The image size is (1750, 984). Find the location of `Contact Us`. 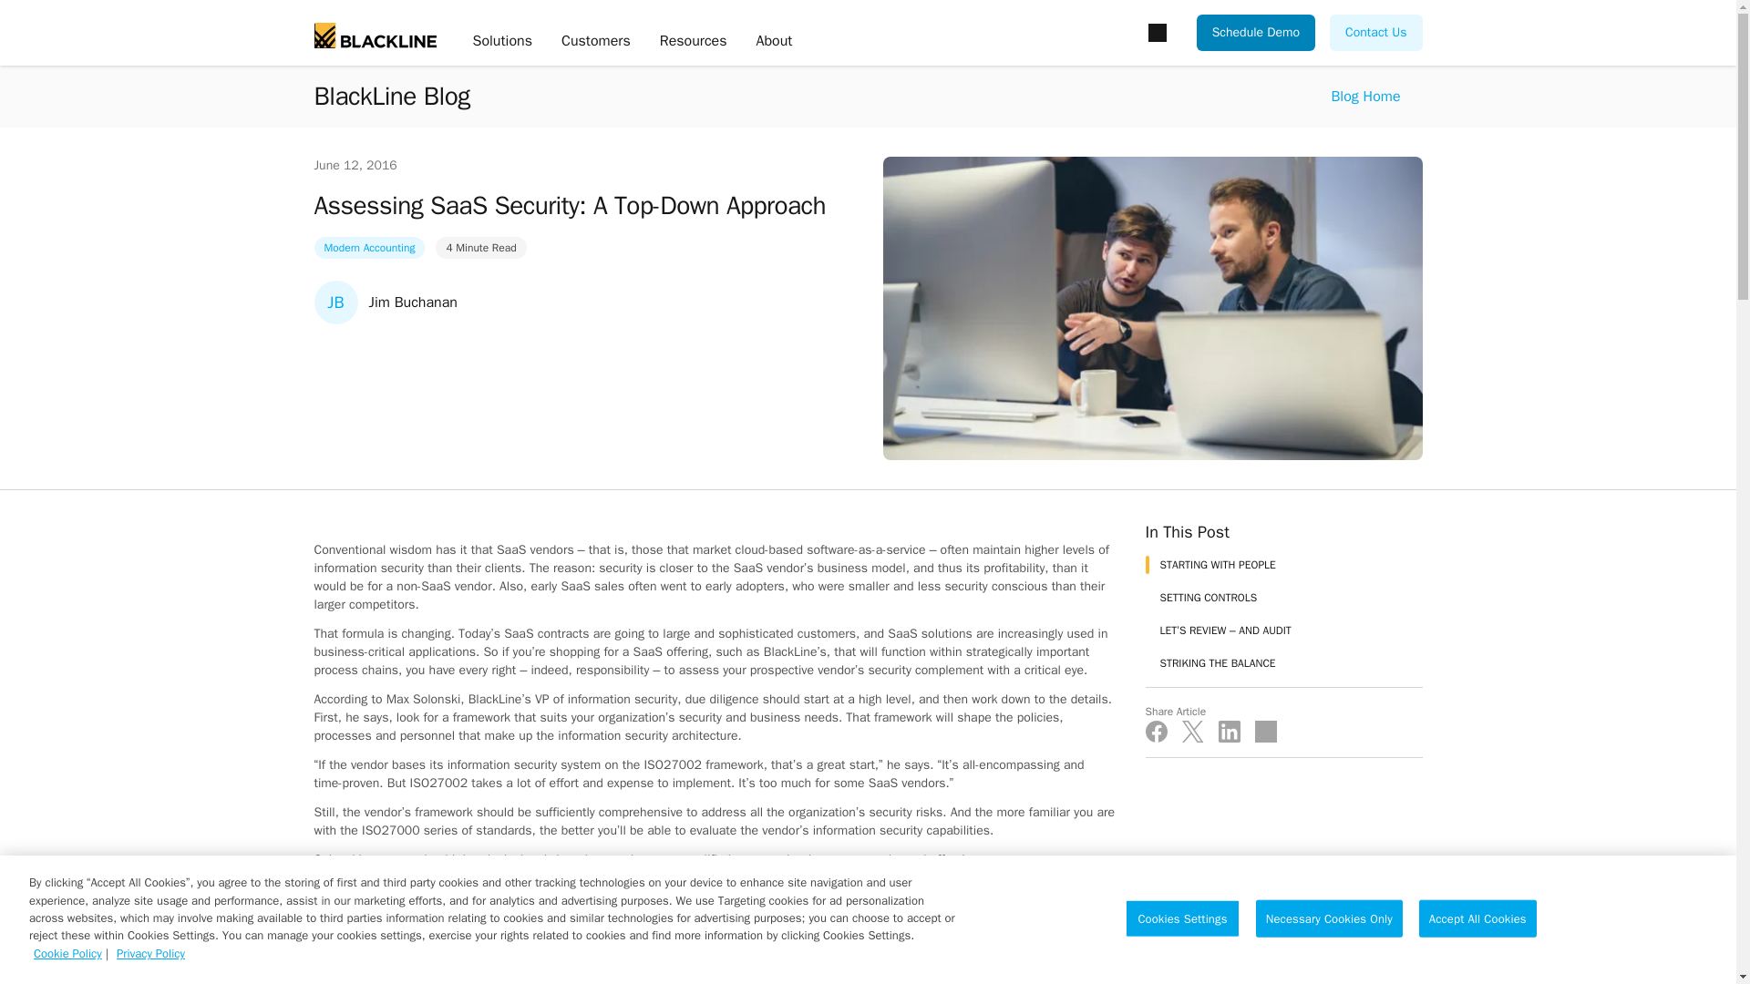

Contact Us is located at coordinates (1375, 33).